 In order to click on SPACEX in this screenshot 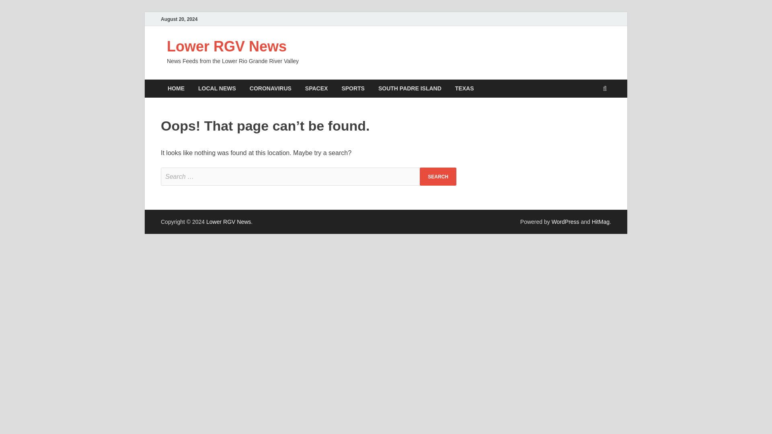, I will do `click(316, 88)`.